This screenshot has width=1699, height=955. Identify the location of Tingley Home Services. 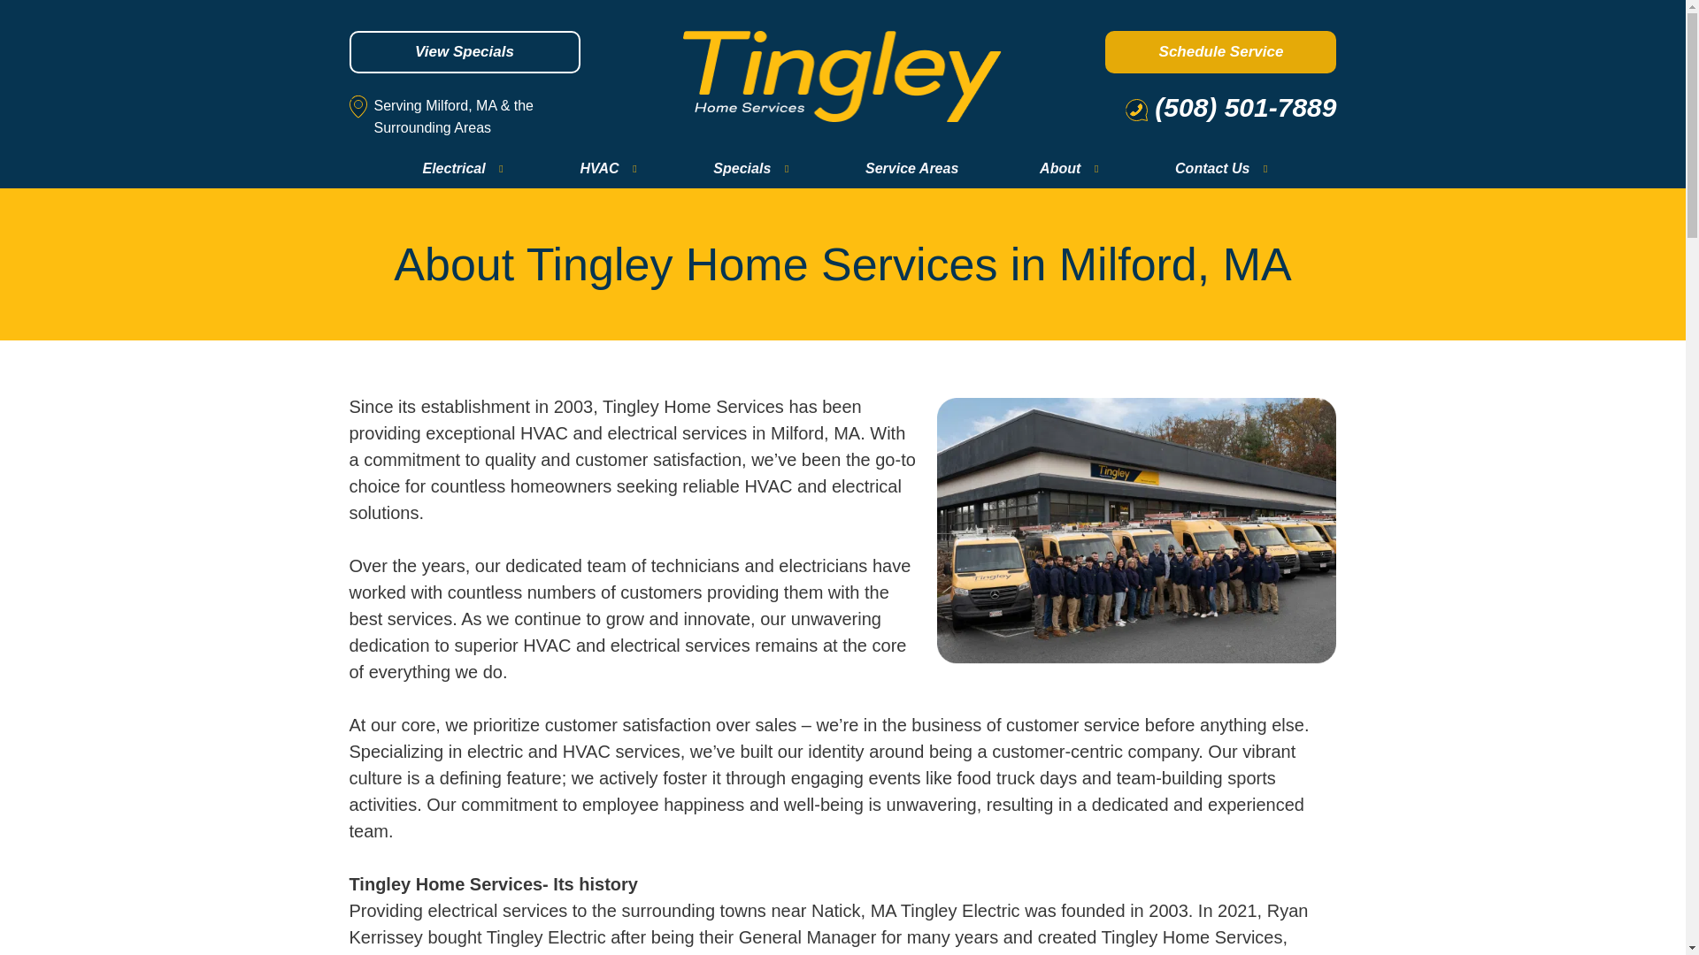
(842, 76).